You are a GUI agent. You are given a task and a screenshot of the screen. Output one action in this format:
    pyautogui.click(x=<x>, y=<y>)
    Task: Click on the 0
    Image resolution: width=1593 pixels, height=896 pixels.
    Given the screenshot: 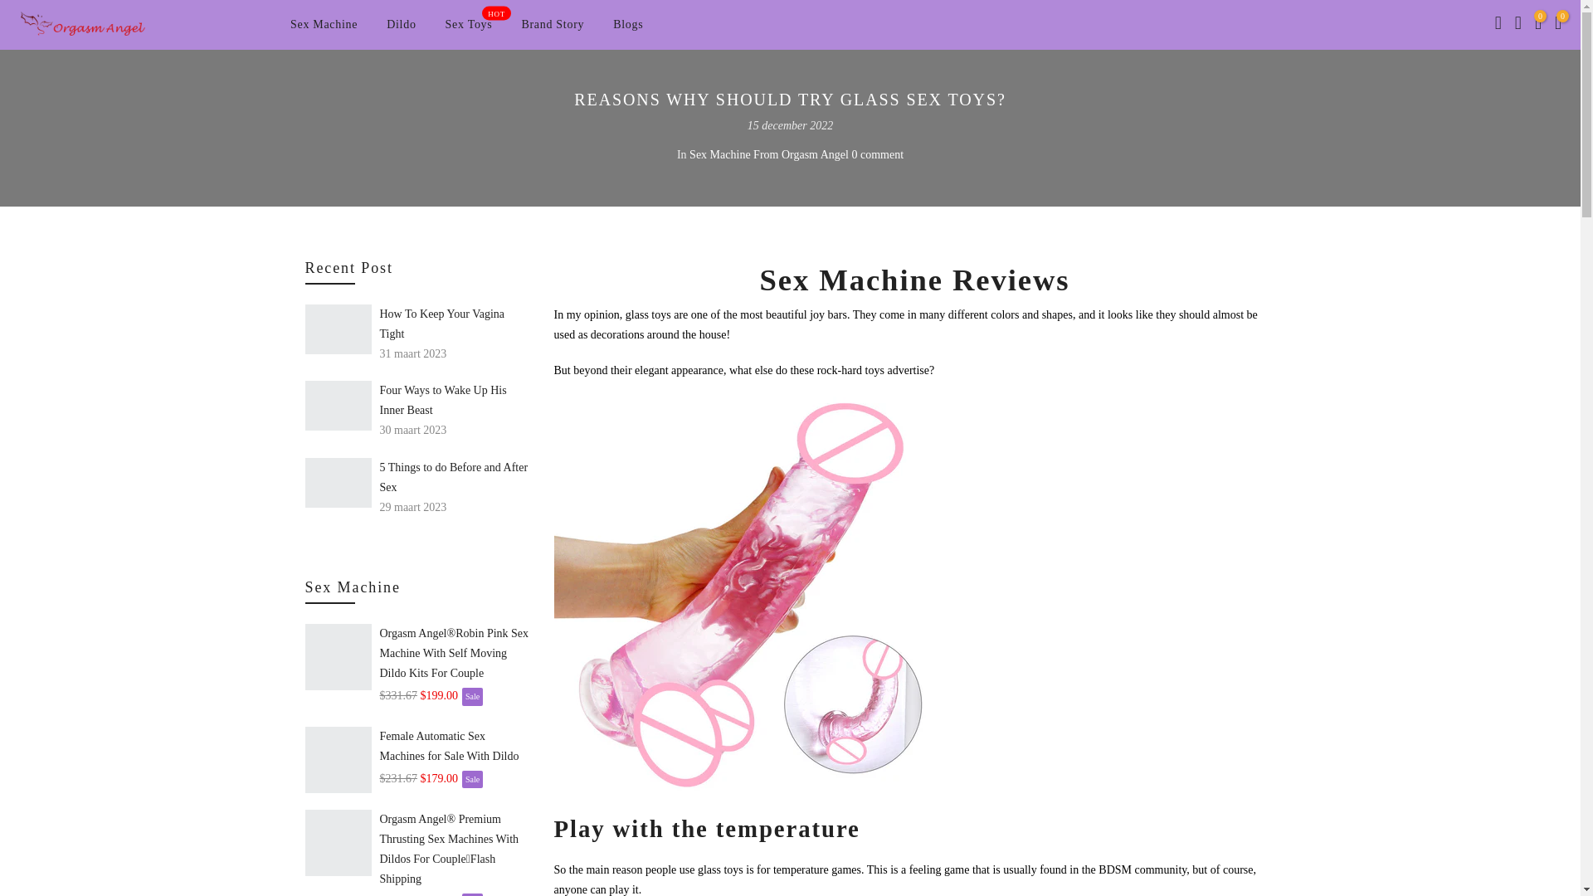 What is the action you would take?
    pyautogui.click(x=1538, y=25)
    